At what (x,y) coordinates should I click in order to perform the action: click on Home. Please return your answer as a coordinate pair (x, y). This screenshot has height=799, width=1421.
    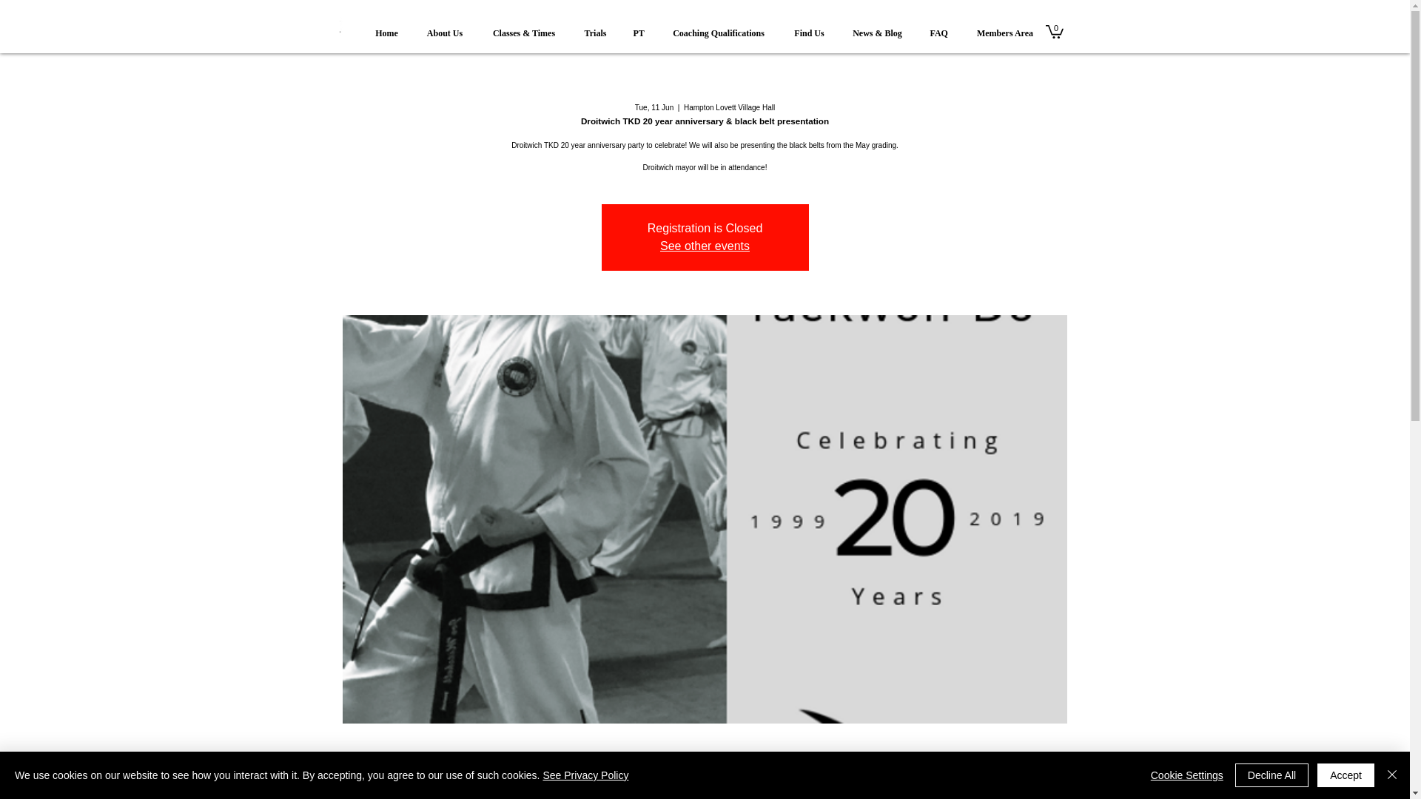
    Looking at the image, I should click on (386, 27).